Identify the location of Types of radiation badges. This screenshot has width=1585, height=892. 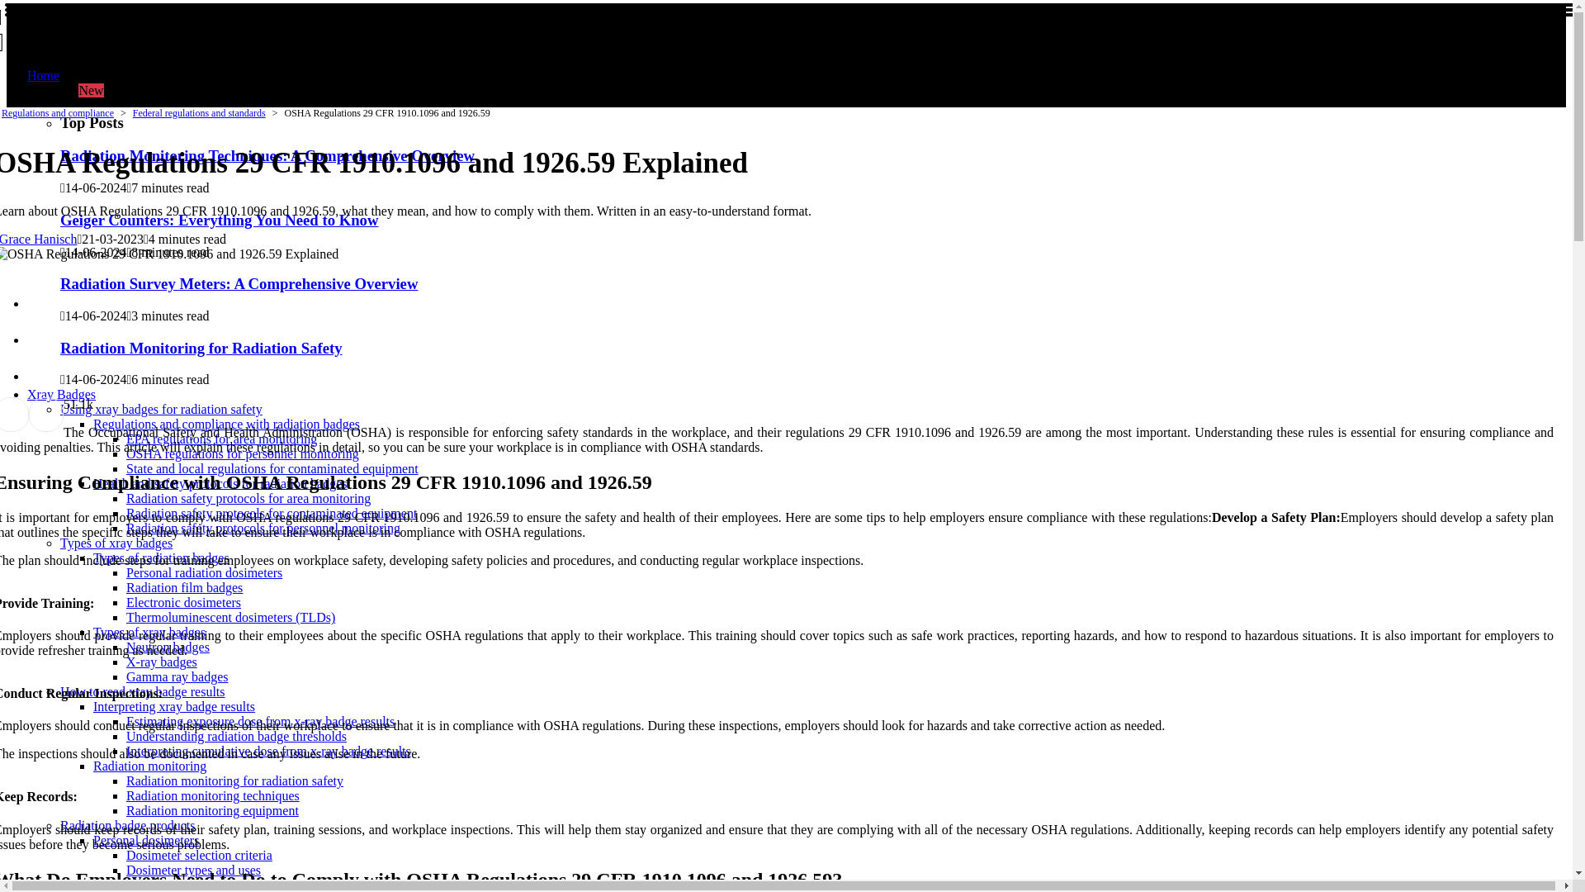
(272, 468).